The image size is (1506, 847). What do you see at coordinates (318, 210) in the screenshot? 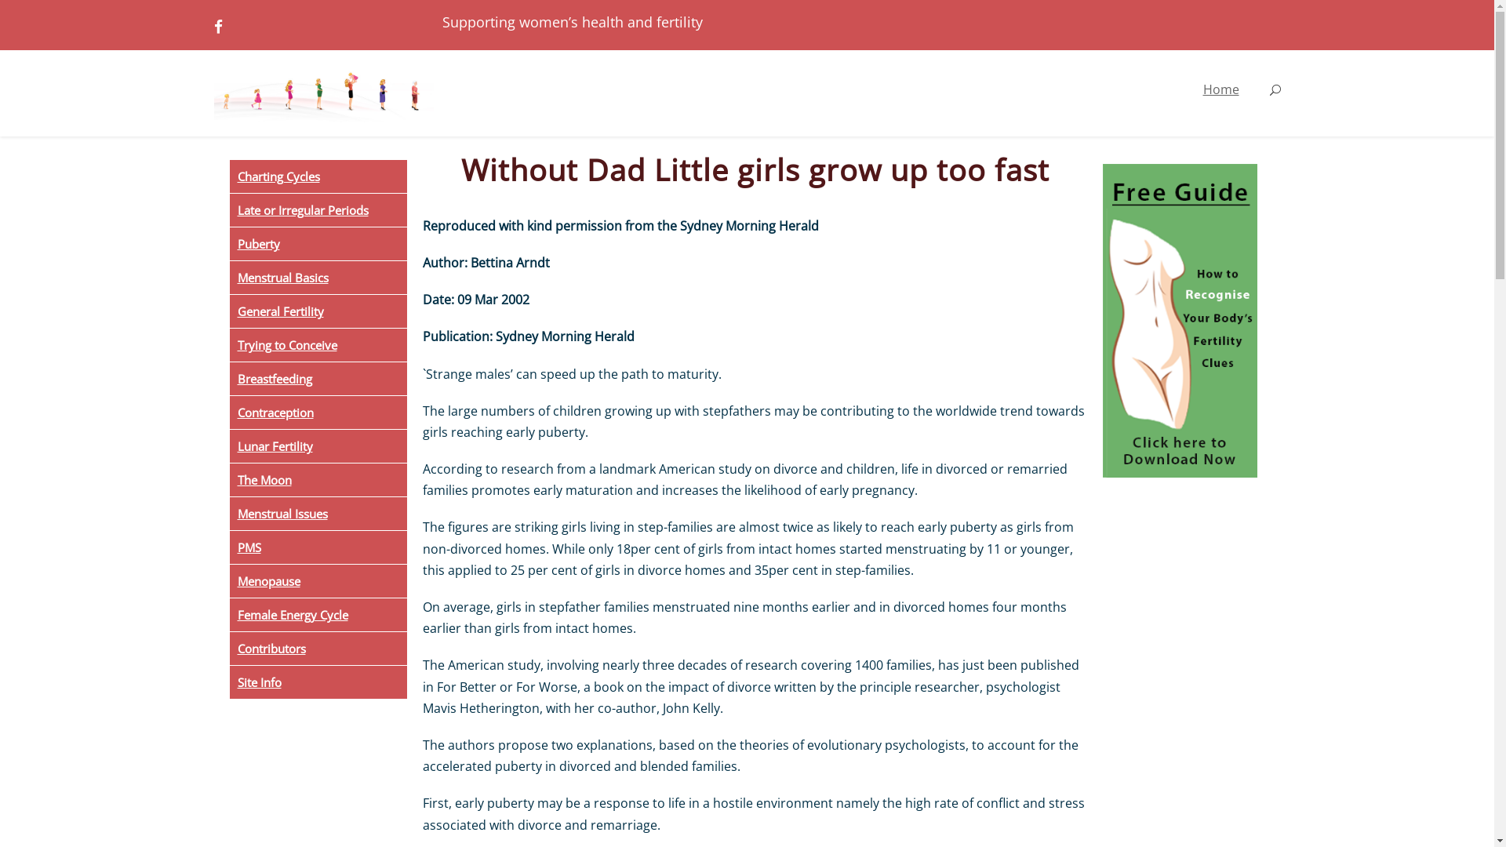
I see `Late or Irregular Periods` at bounding box center [318, 210].